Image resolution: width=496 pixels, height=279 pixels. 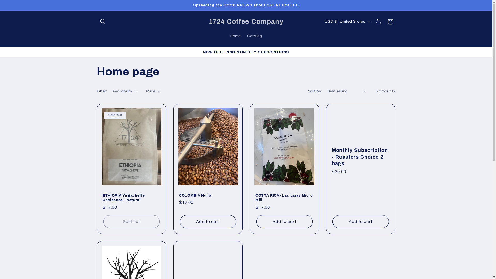 What do you see at coordinates (208, 222) in the screenshot?
I see `Add to cart` at bounding box center [208, 222].